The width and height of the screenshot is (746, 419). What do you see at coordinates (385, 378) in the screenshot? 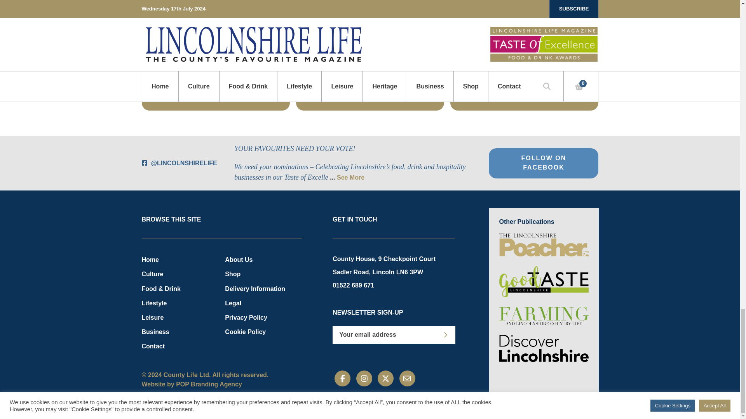
I see `Twitter` at bounding box center [385, 378].